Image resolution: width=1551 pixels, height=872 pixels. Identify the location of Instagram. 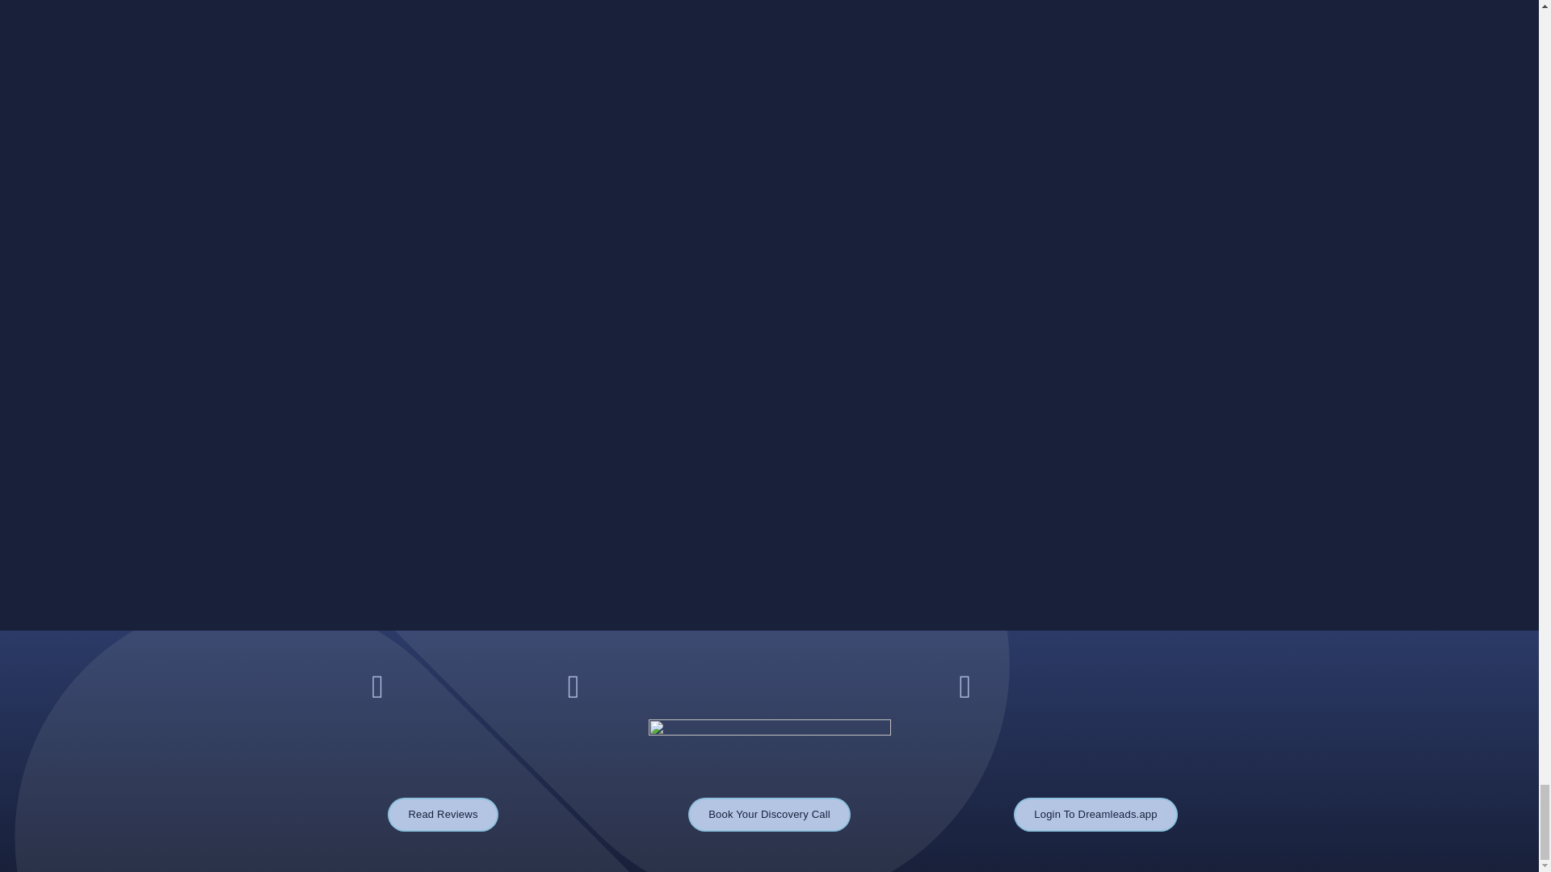
(965, 686).